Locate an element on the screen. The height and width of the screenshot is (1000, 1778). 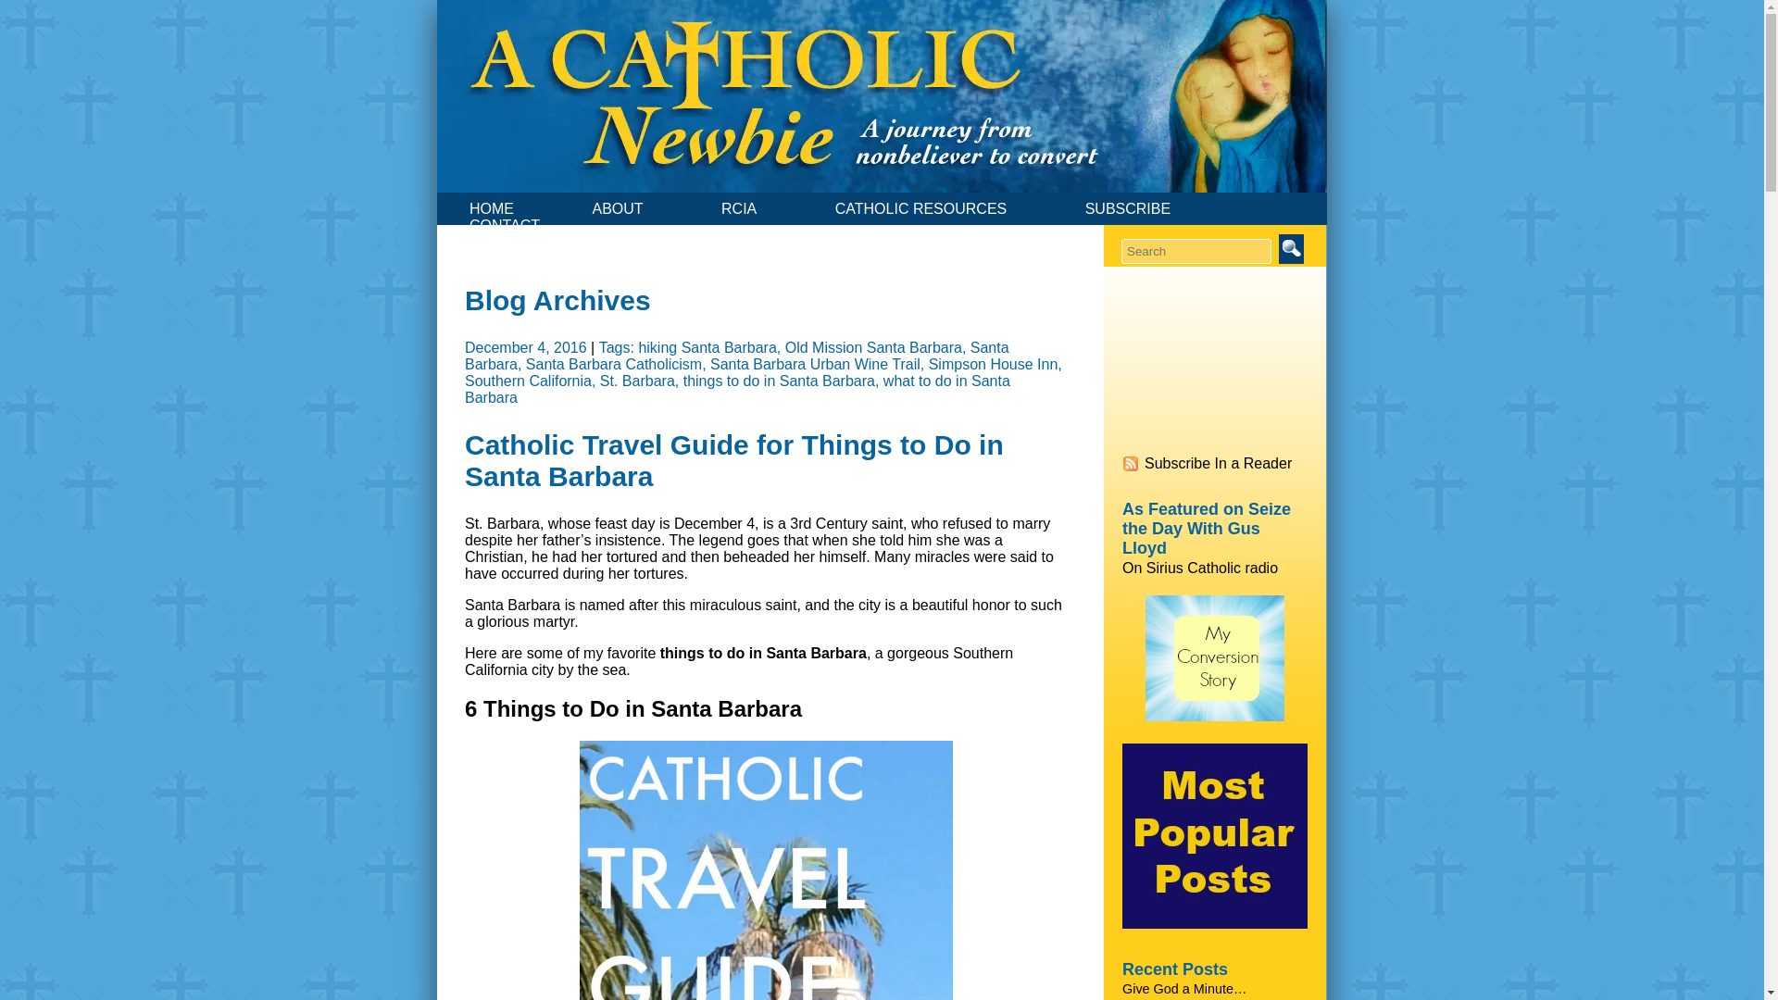
Santa Barbara Urban Wine Trail is located at coordinates (815, 363).